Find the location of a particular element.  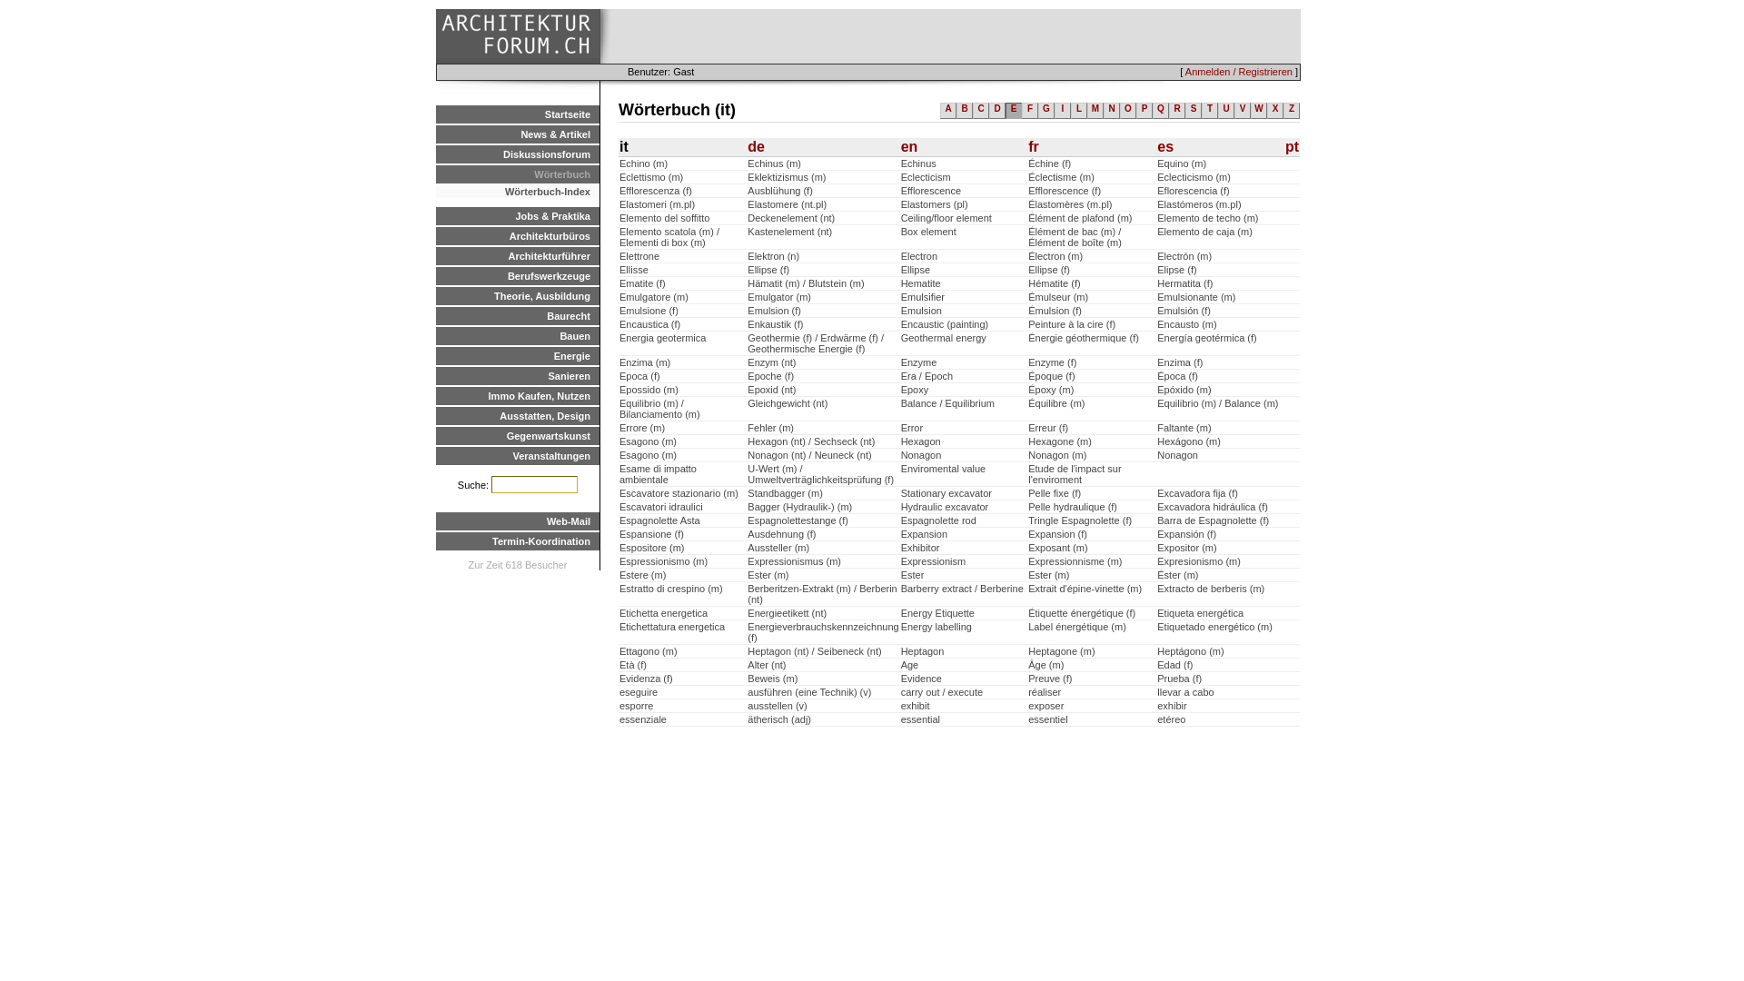

R is located at coordinates (1177, 111).